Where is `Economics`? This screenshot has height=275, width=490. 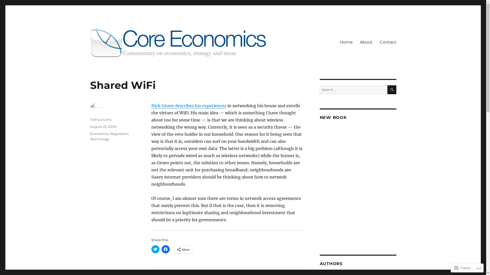 Economics is located at coordinates (99, 134).